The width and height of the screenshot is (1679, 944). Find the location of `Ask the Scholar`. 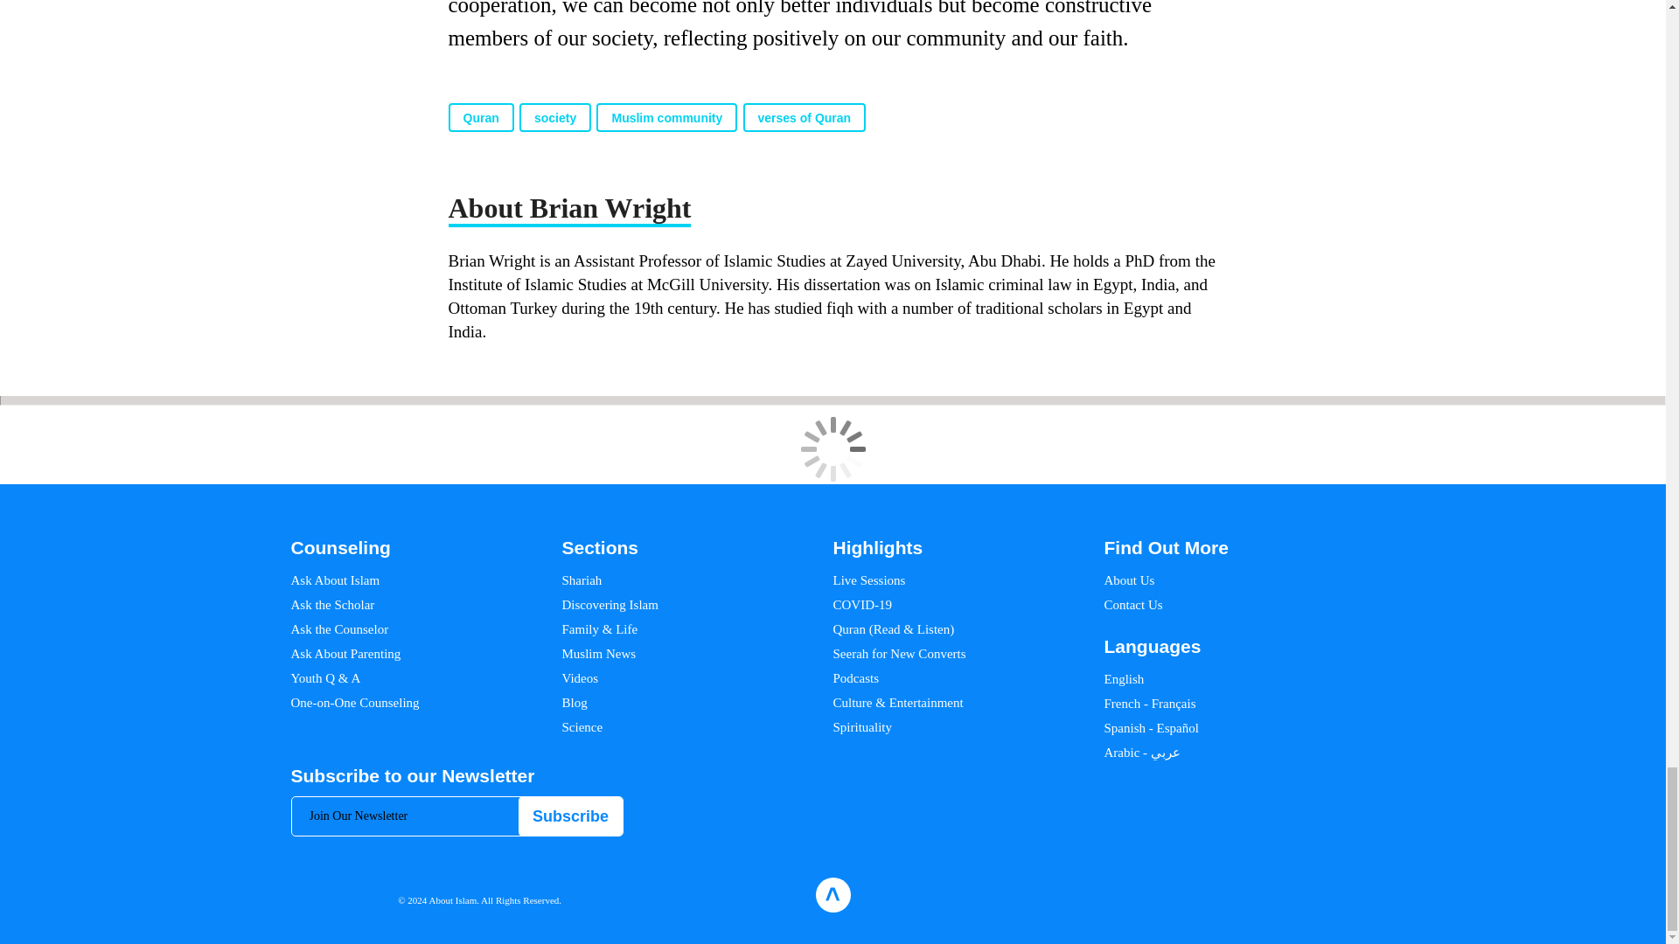

Ask the Scholar is located at coordinates (332, 604).